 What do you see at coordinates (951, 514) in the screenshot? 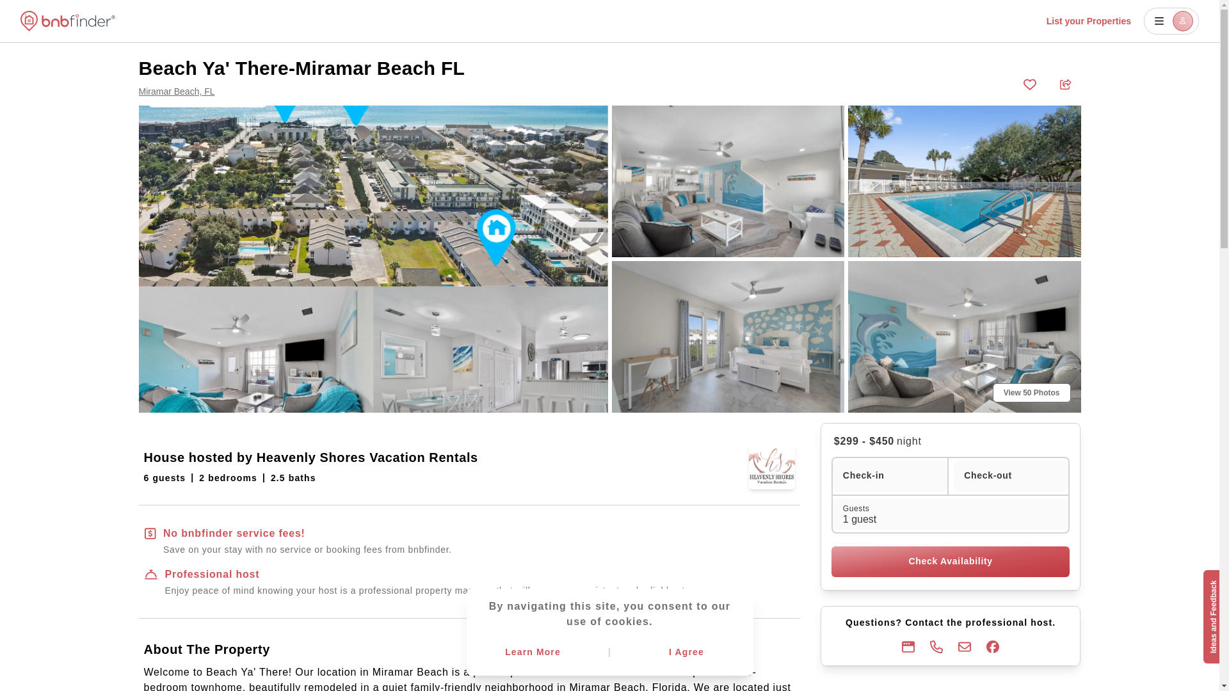
I see `1 guest` at bounding box center [951, 514].